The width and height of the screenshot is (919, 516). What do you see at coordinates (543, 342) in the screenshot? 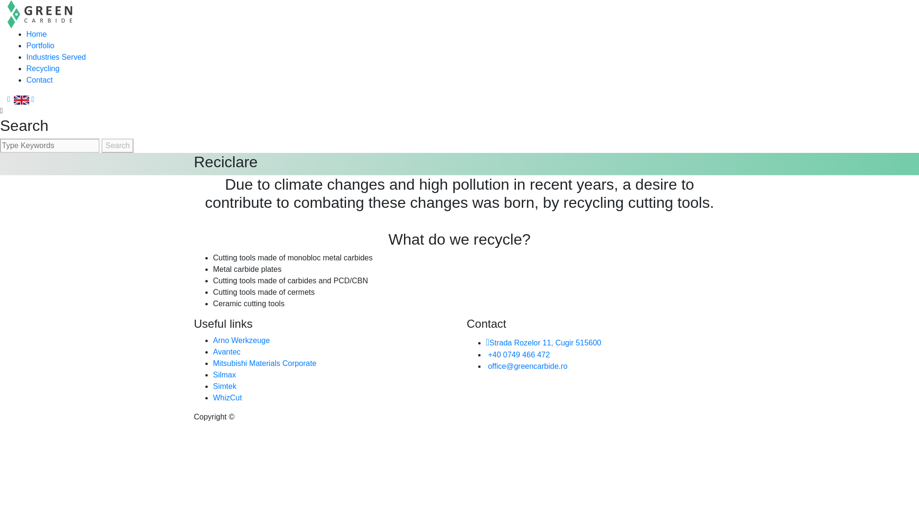
I see `Strada Rozelor 11, Cugir 515600` at bounding box center [543, 342].